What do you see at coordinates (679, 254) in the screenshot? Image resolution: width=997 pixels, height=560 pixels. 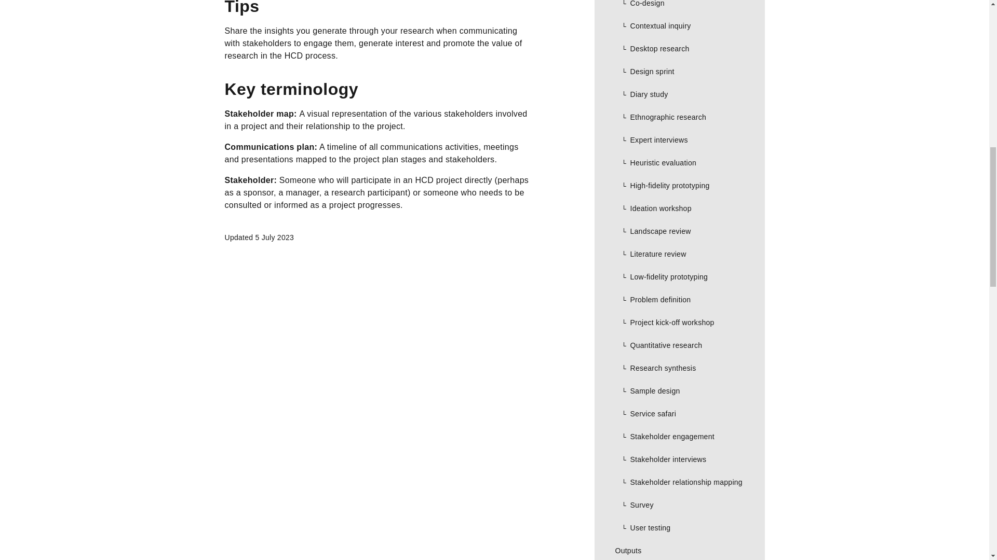 I see `Literature review` at bounding box center [679, 254].